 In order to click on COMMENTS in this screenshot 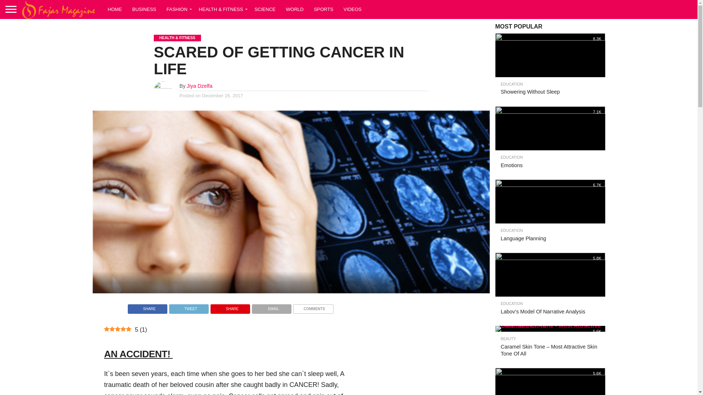, I will do `click(313, 310)`.